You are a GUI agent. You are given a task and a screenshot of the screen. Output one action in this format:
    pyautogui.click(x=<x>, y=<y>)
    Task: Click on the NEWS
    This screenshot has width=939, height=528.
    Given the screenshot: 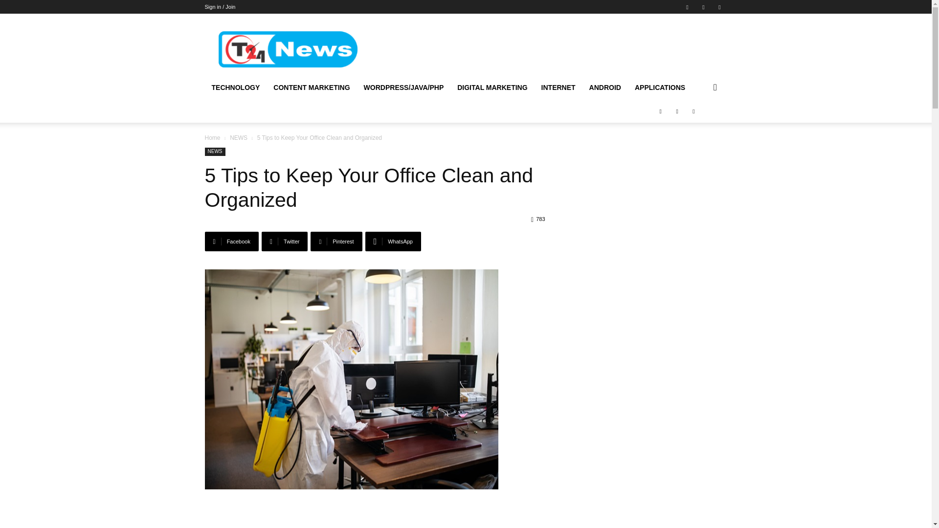 What is the action you would take?
    pyautogui.click(x=215, y=152)
    